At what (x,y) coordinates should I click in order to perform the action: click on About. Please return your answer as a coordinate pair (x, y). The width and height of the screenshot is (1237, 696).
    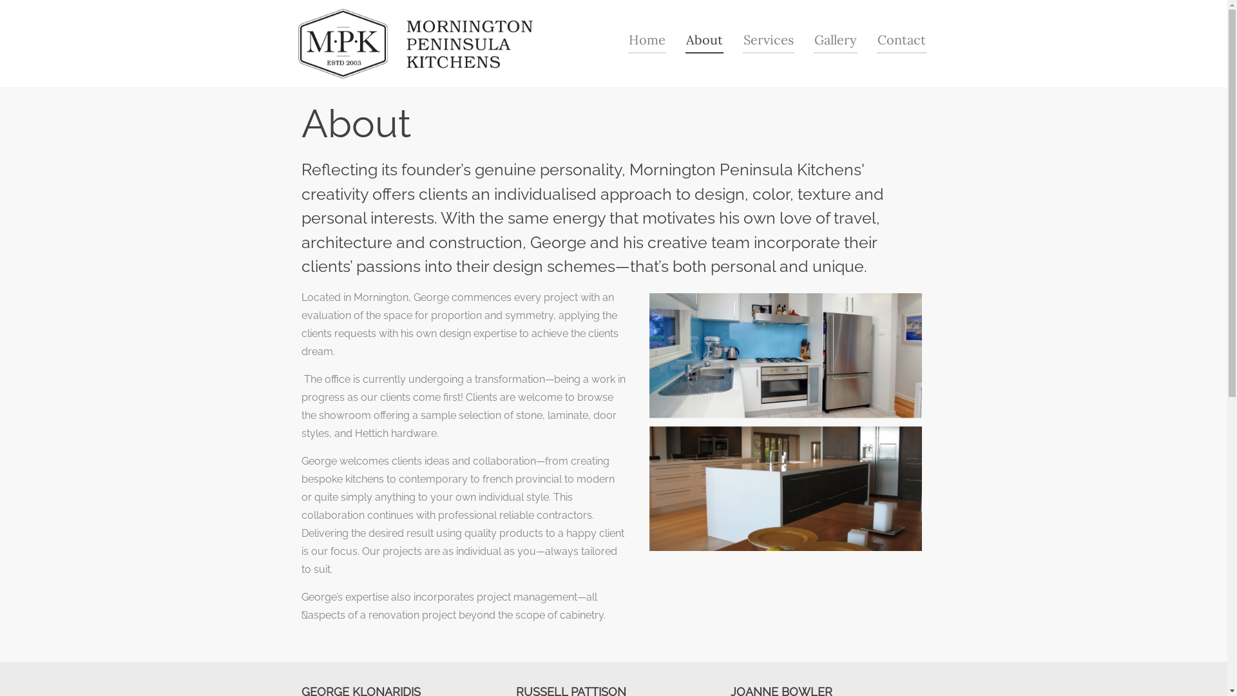
    Looking at the image, I should click on (705, 41).